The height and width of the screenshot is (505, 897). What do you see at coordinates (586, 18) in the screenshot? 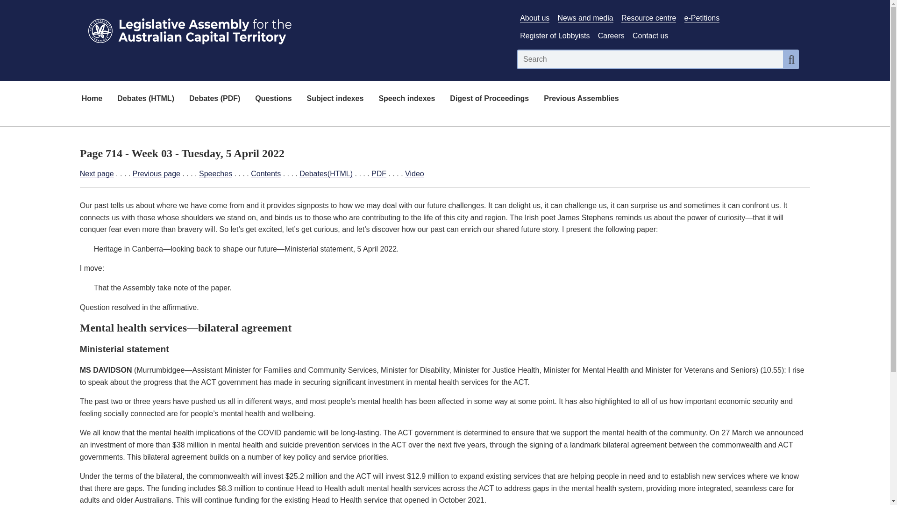
I see `News and media` at bounding box center [586, 18].